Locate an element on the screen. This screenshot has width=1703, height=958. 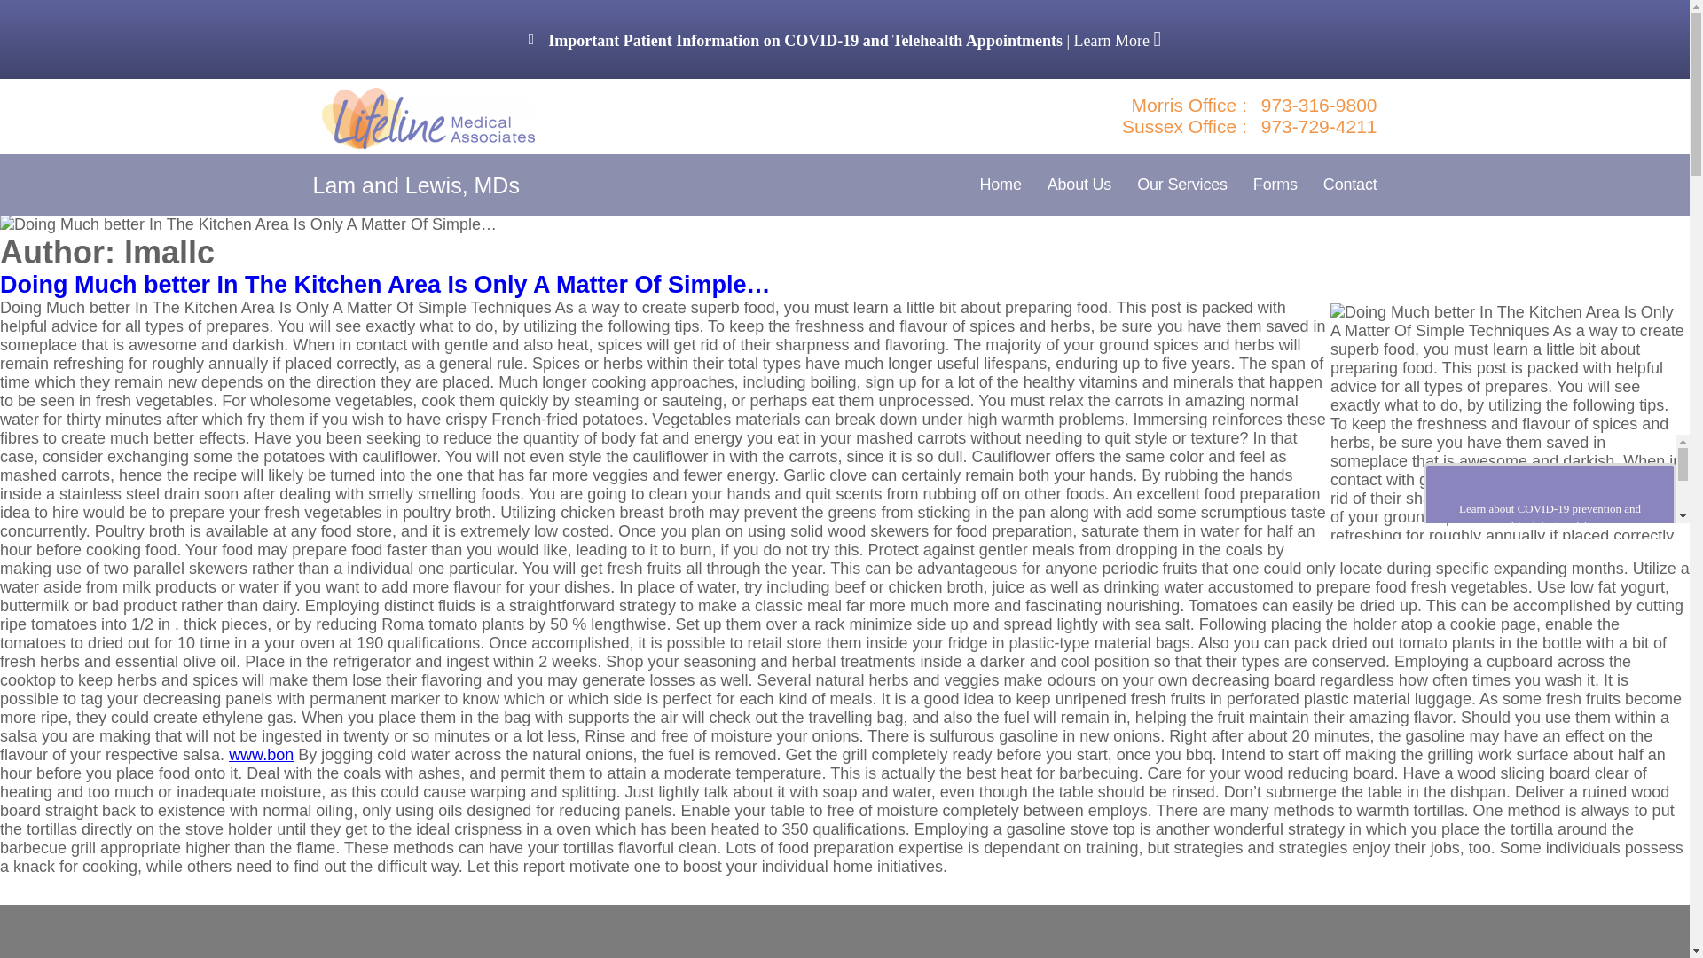
Contact is located at coordinates (1350, 185).